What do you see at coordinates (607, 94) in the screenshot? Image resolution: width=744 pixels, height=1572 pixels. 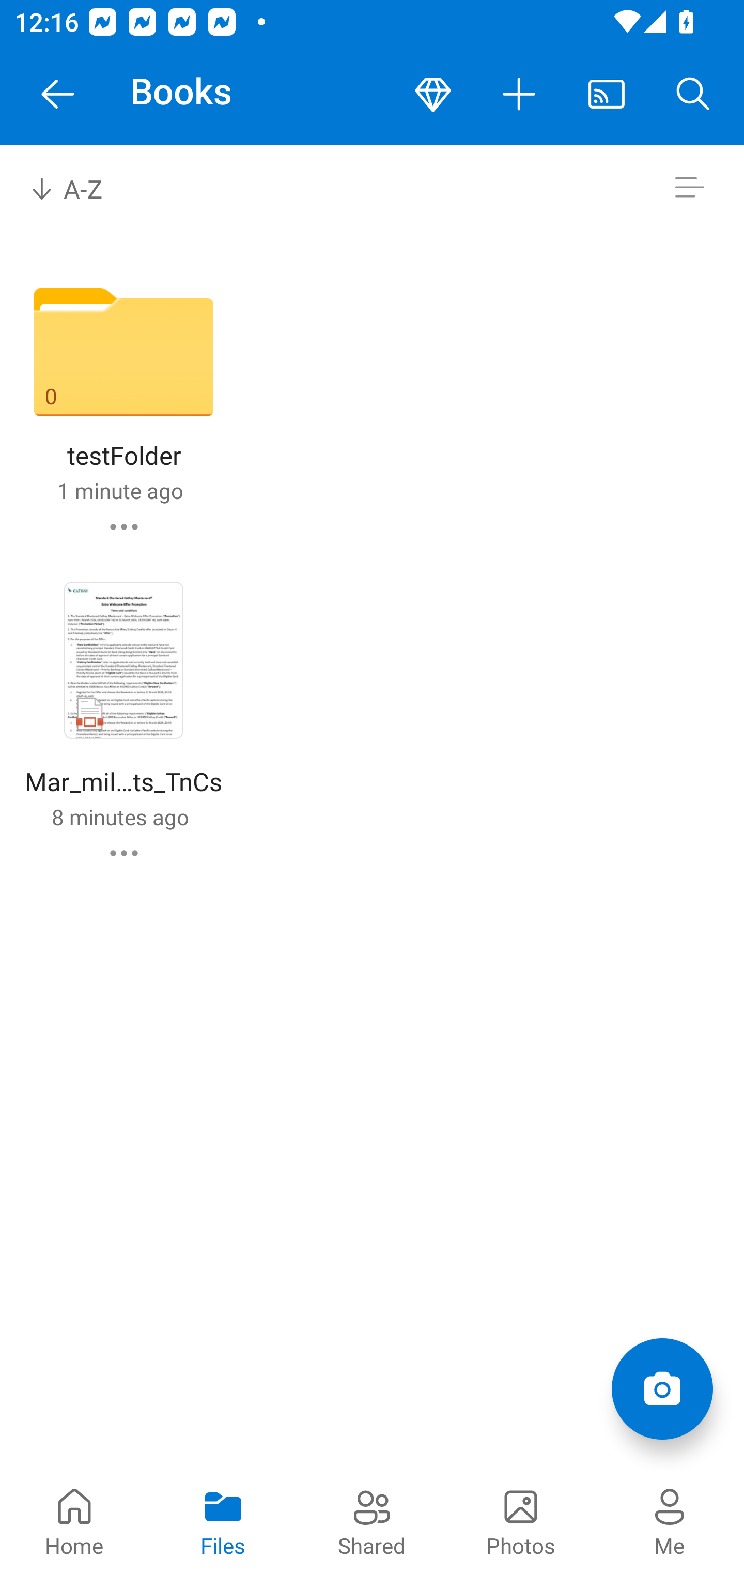 I see `Cast. Disconnected` at bounding box center [607, 94].